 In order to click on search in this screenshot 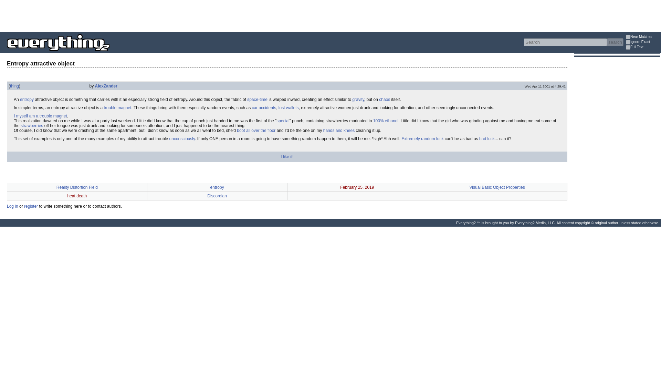, I will do `click(615, 42)`.